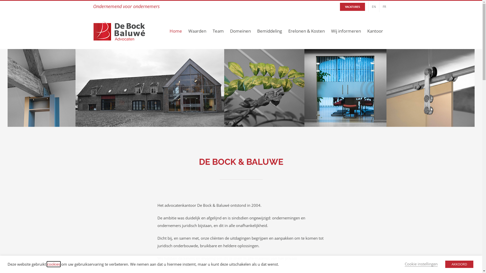 The height and width of the screenshot is (273, 486). I want to click on VACATURES, so click(352, 7).